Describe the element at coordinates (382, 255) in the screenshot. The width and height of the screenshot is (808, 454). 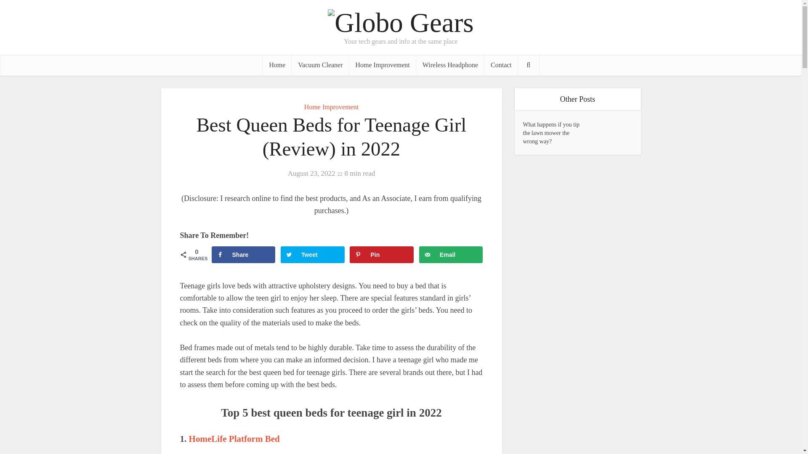
I see `Save to Pinterest` at that location.